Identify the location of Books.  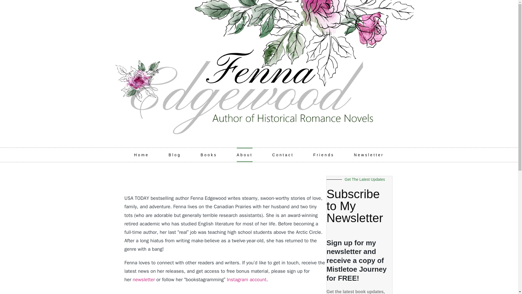
(209, 155).